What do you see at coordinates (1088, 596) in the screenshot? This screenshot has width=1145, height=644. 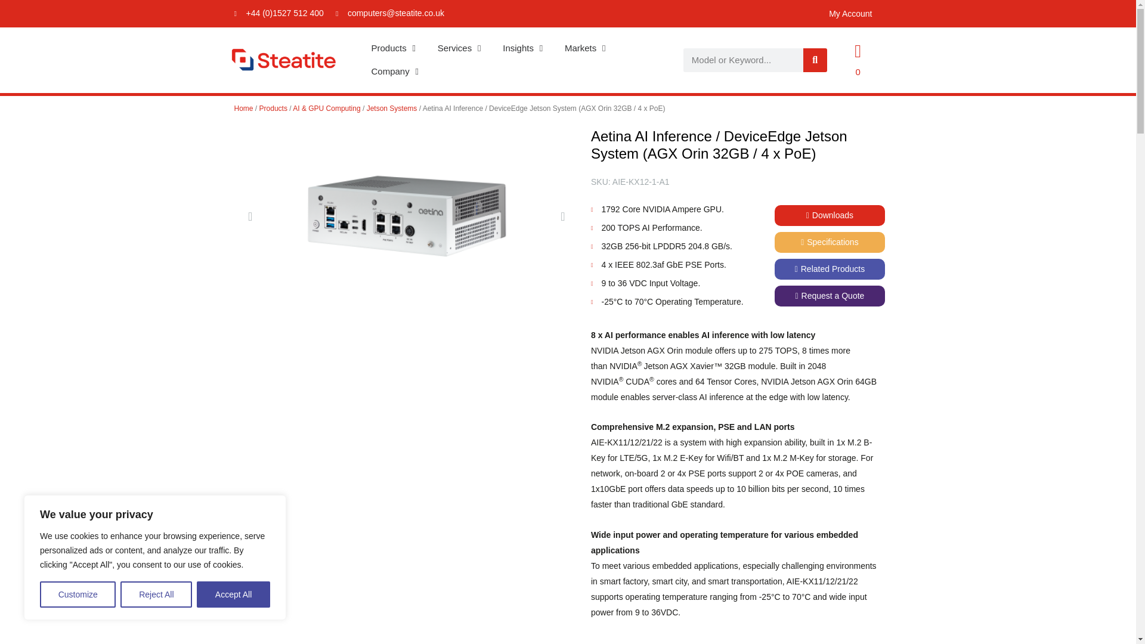 I see `Chatbot` at bounding box center [1088, 596].